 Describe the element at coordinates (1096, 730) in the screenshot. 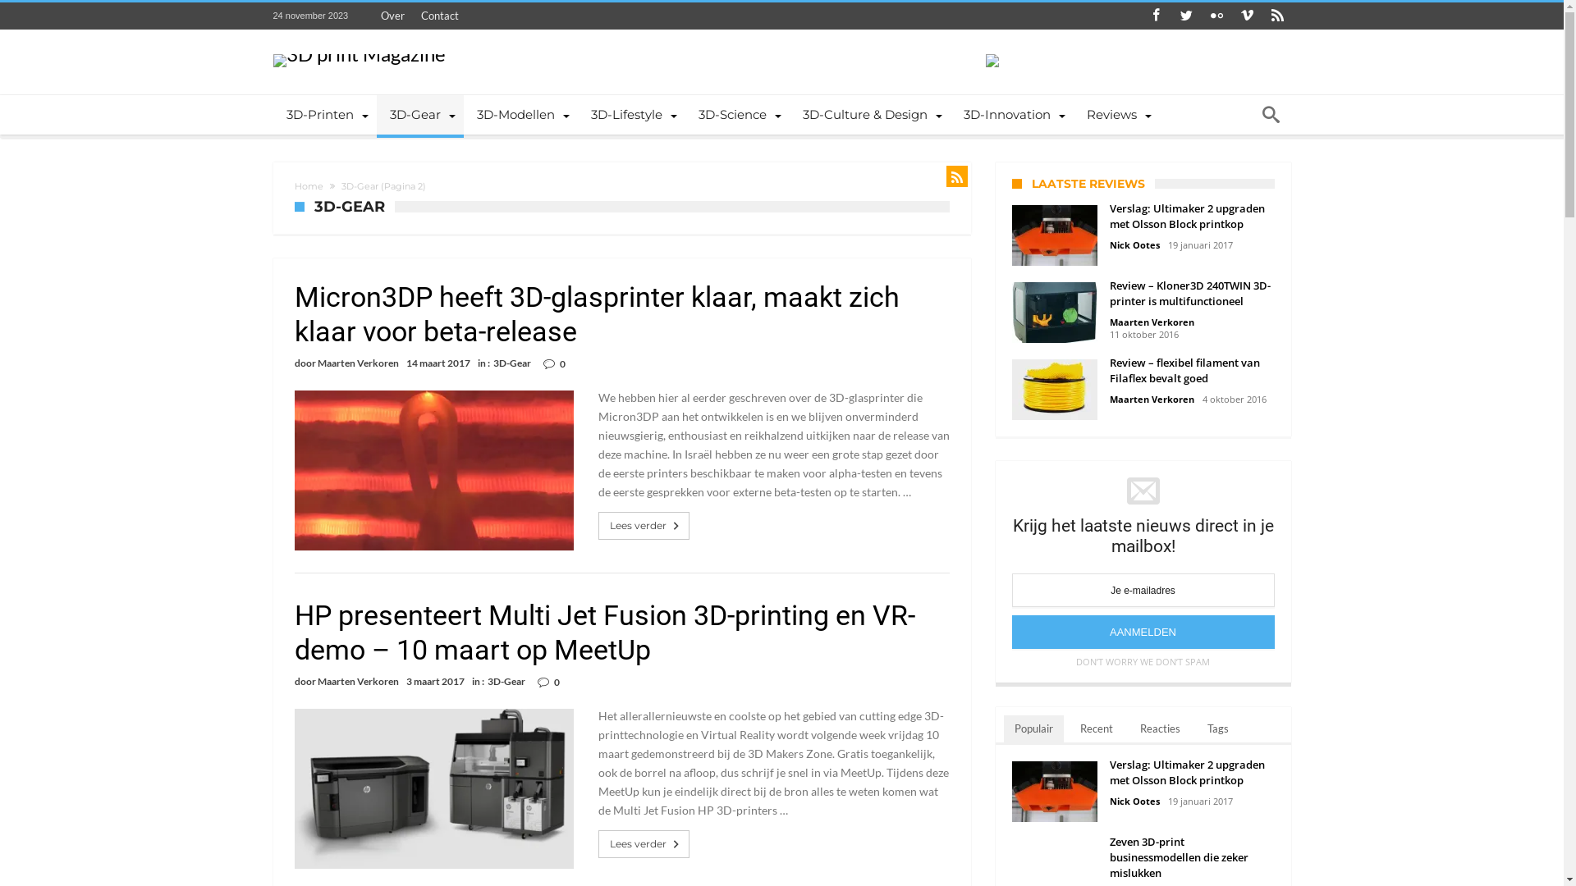

I see `Recent` at that location.